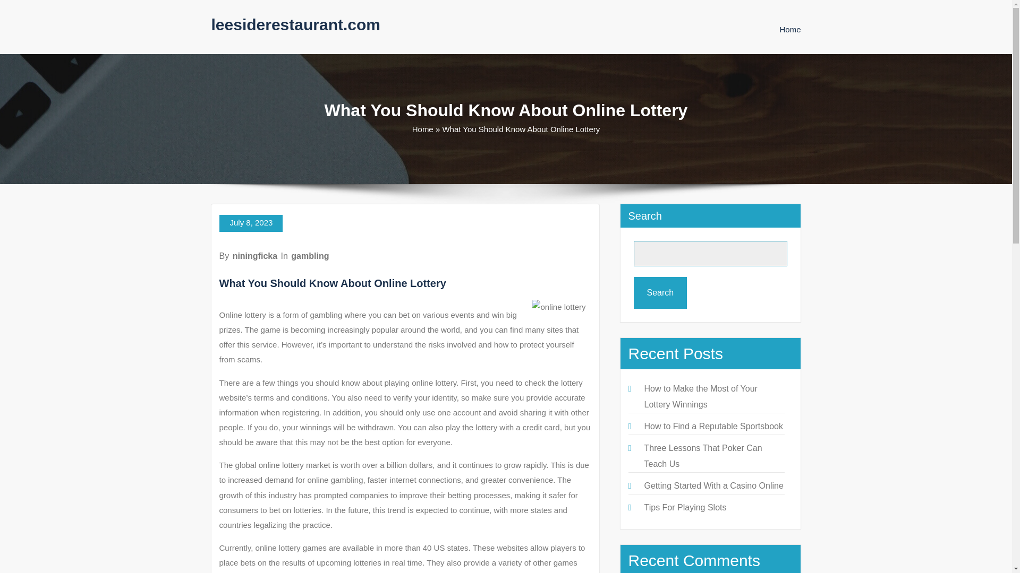 The image size is (1020, 573). Describe the element at coordinates (251, 223) in the screenshot. I see `July 8, 2023` at that location.